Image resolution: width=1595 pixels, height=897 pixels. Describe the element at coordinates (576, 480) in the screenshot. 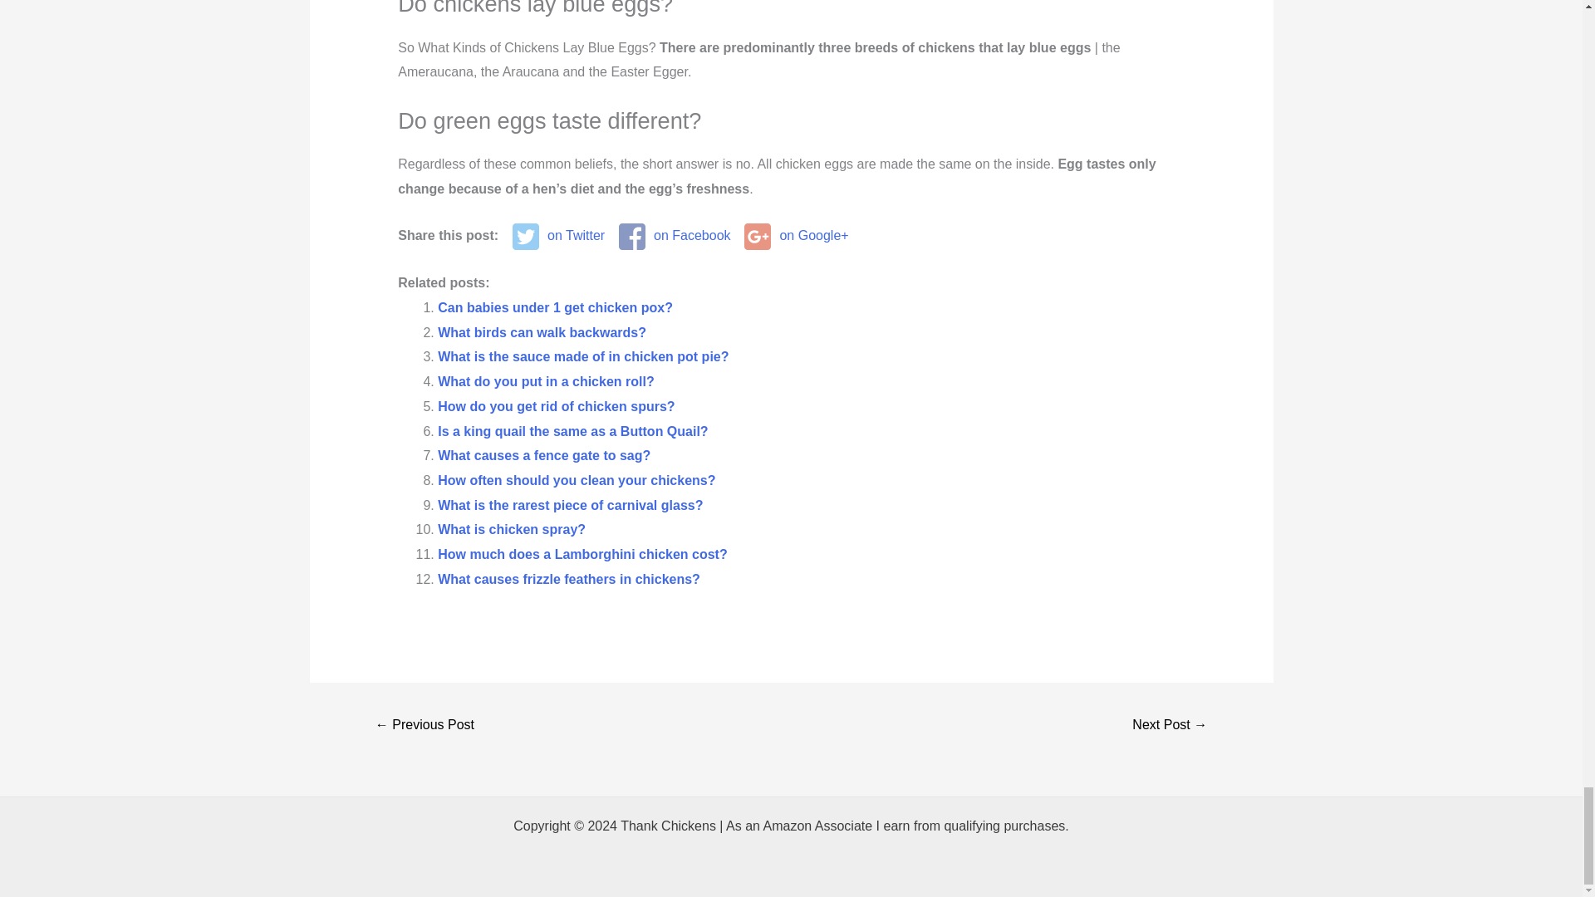

I see `How often should you clean your chickens?` at that location.